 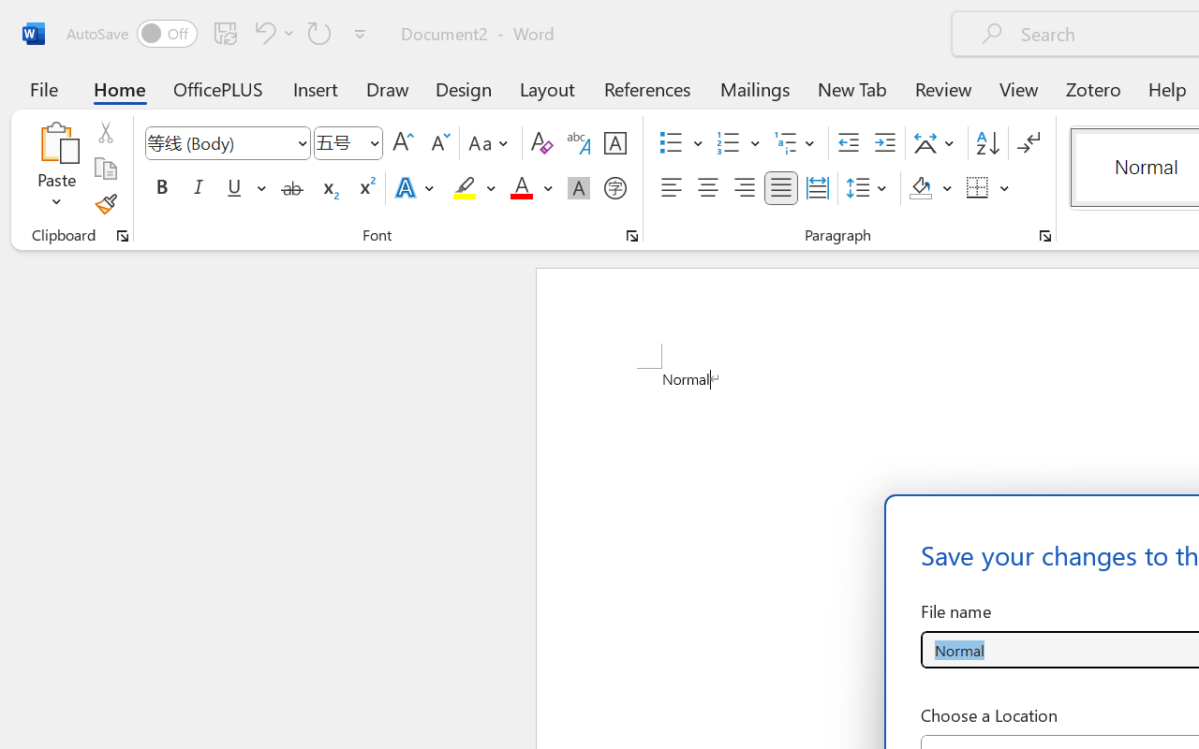 I want to click on Paste, so click(x=56, y=142).